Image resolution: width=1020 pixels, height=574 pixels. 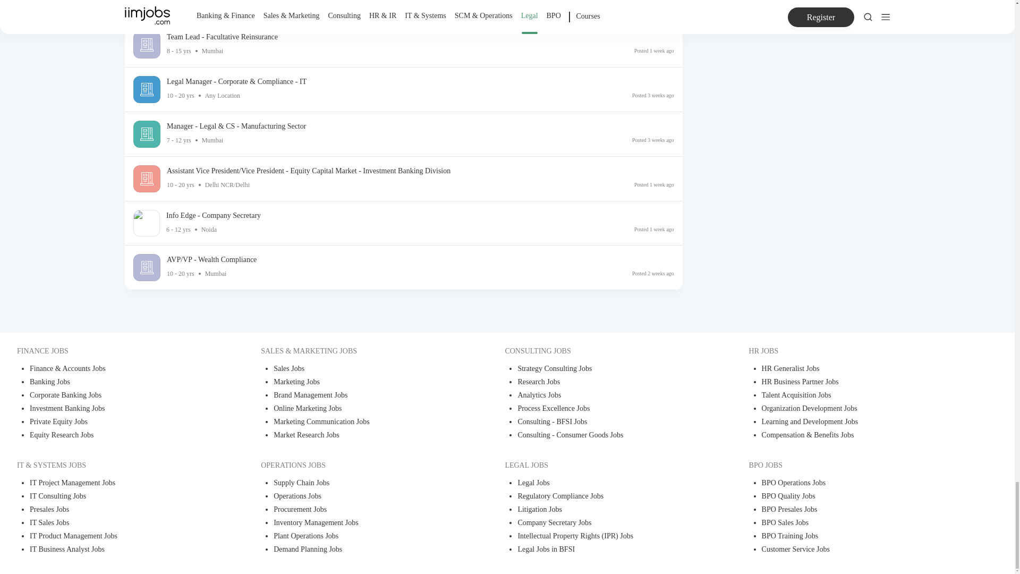 I want to click on Market Research Jobs, so click(x=365, y=436).